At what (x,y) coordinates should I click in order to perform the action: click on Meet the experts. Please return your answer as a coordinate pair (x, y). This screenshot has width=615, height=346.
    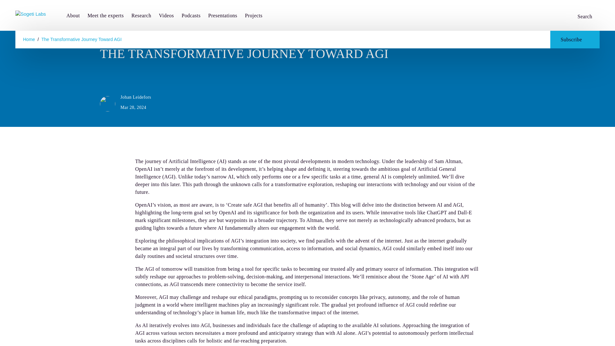
    Looking at the image, I should click on (105, 16).